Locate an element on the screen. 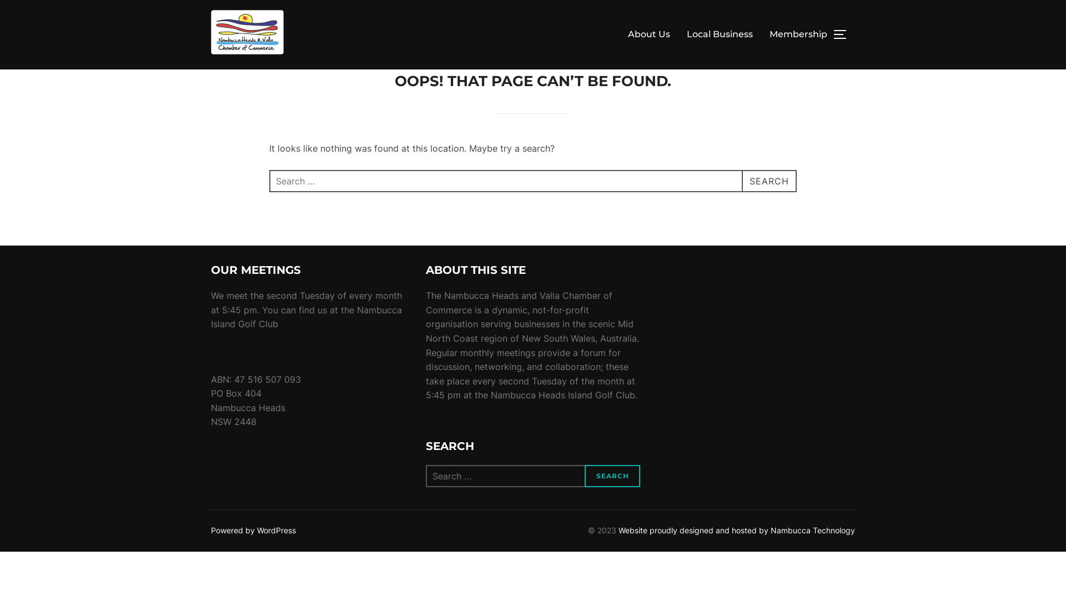 This screenshot has width=1066, height=600. TOGGLE SIDEBAR & NAVIGATION is located at coordinates (844, 34).